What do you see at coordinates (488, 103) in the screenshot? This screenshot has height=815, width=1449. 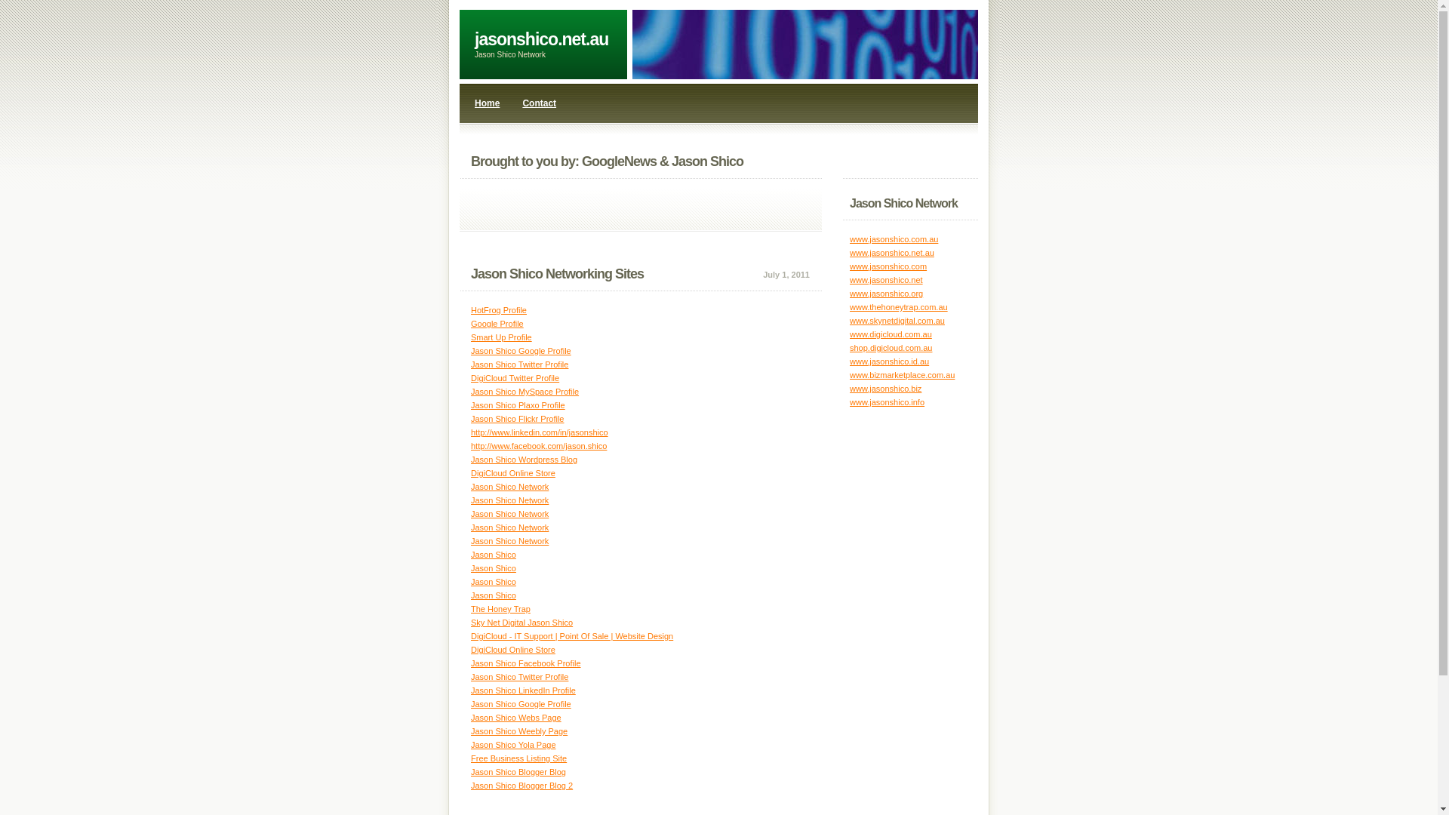 I see `Home` at bounding box center [488, 103].